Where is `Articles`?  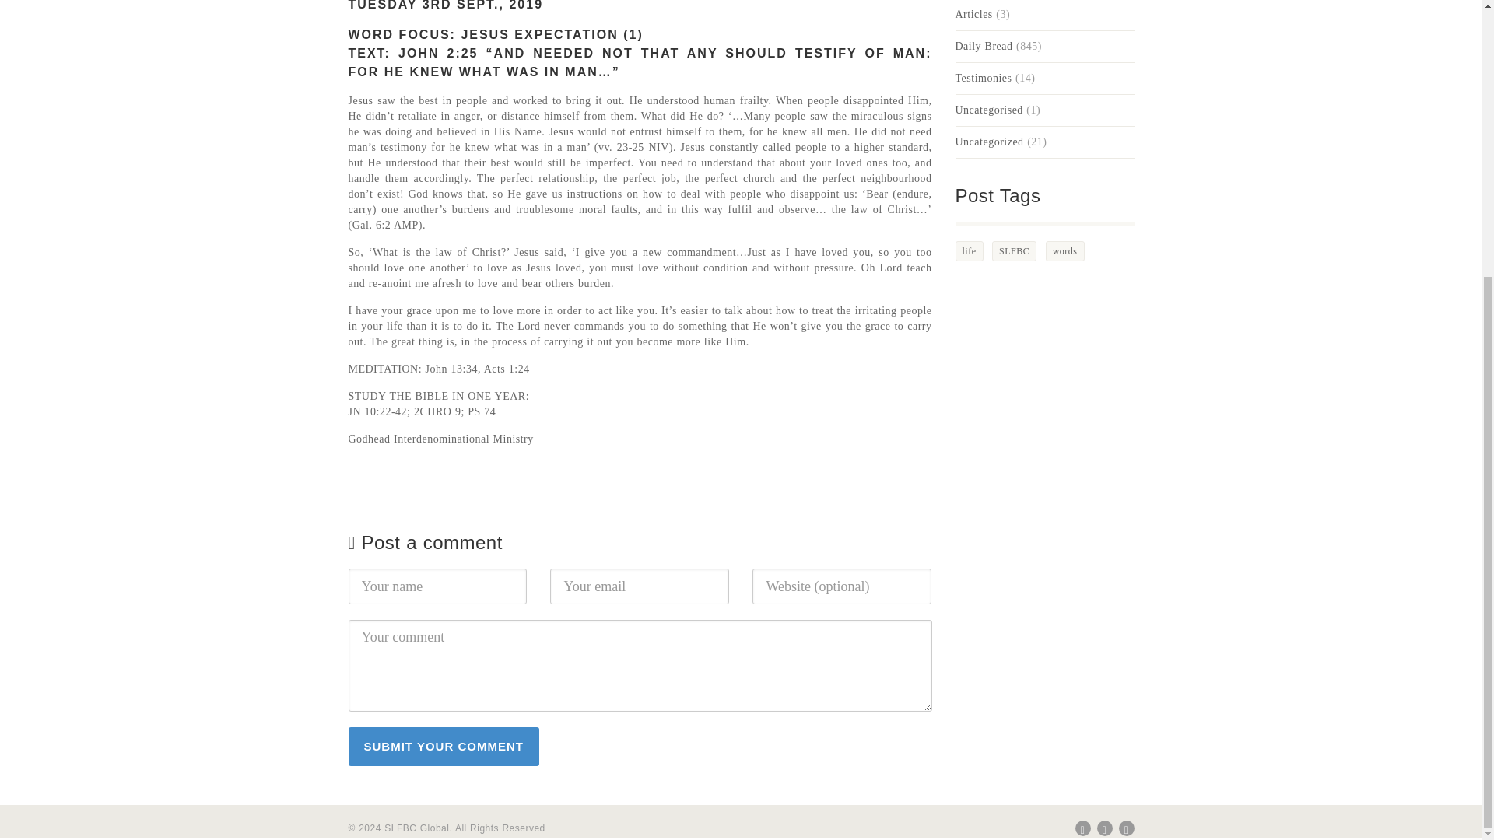 Articles is located at coordinates (974, 14).